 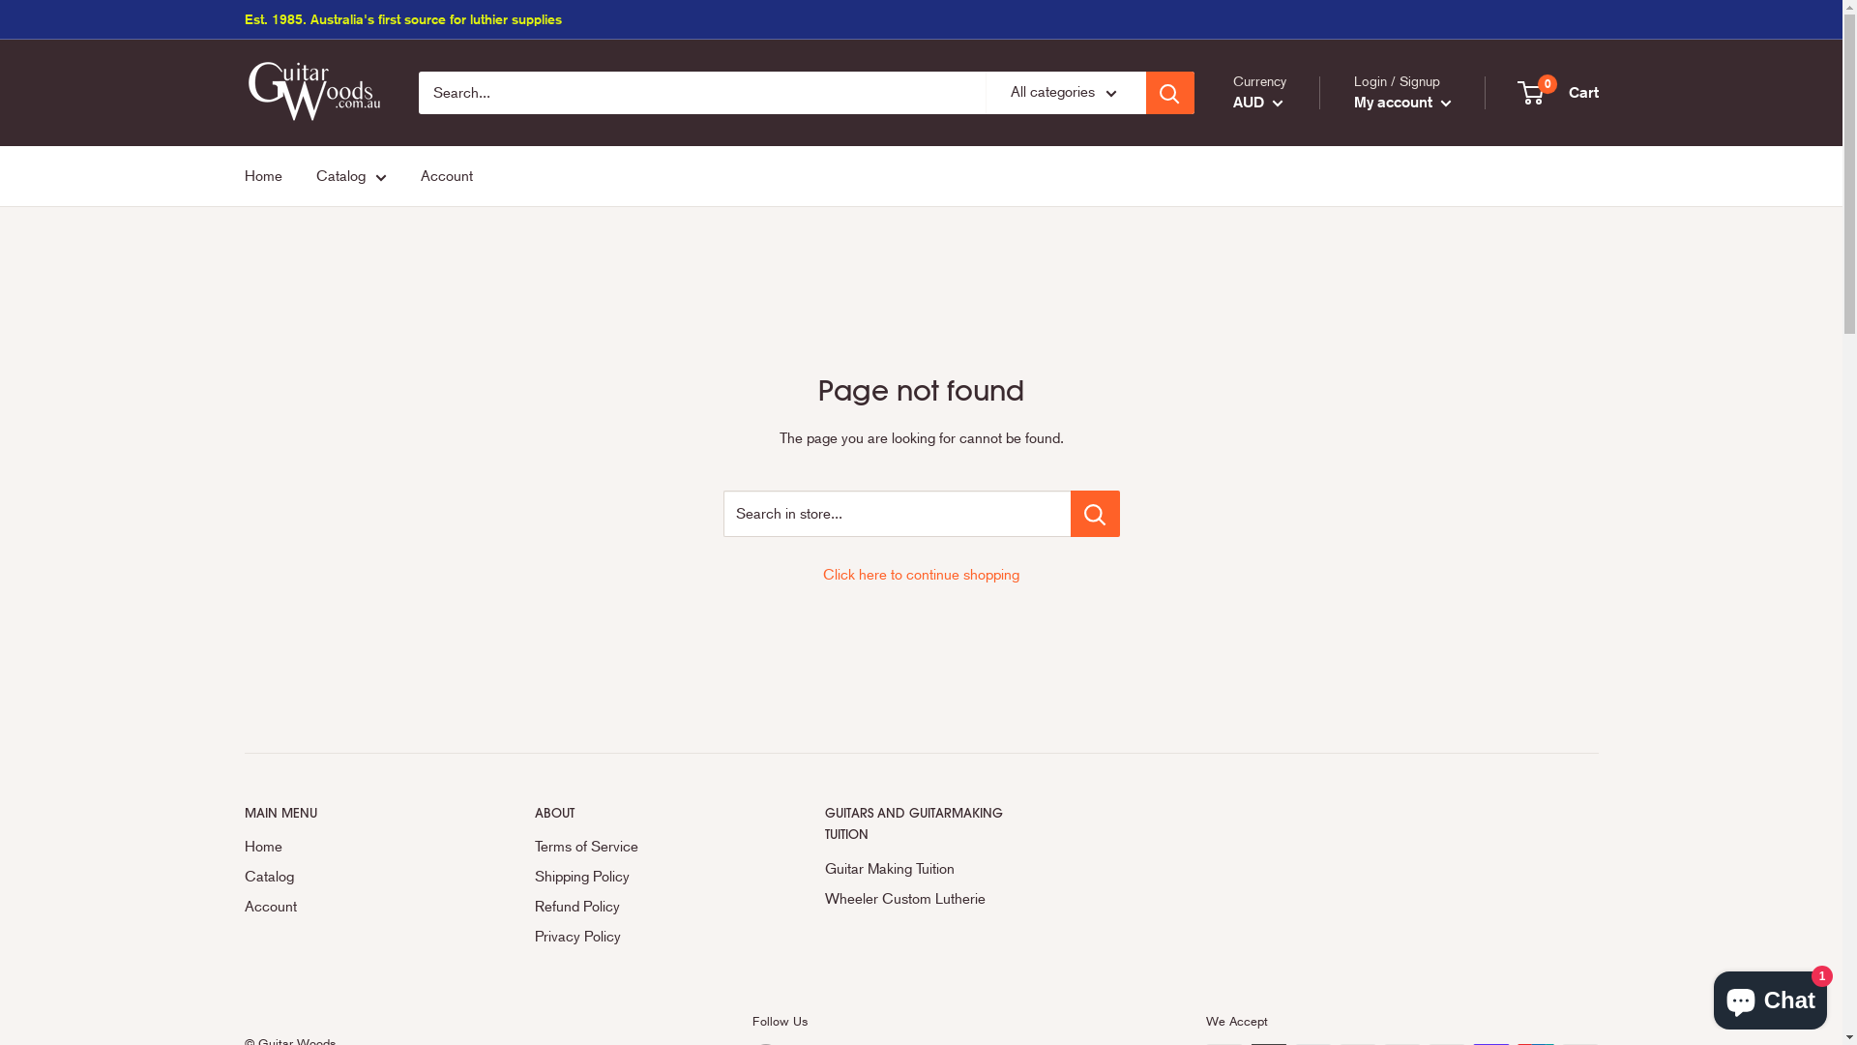 I want to click on My account, so click(x=1402, y=103).